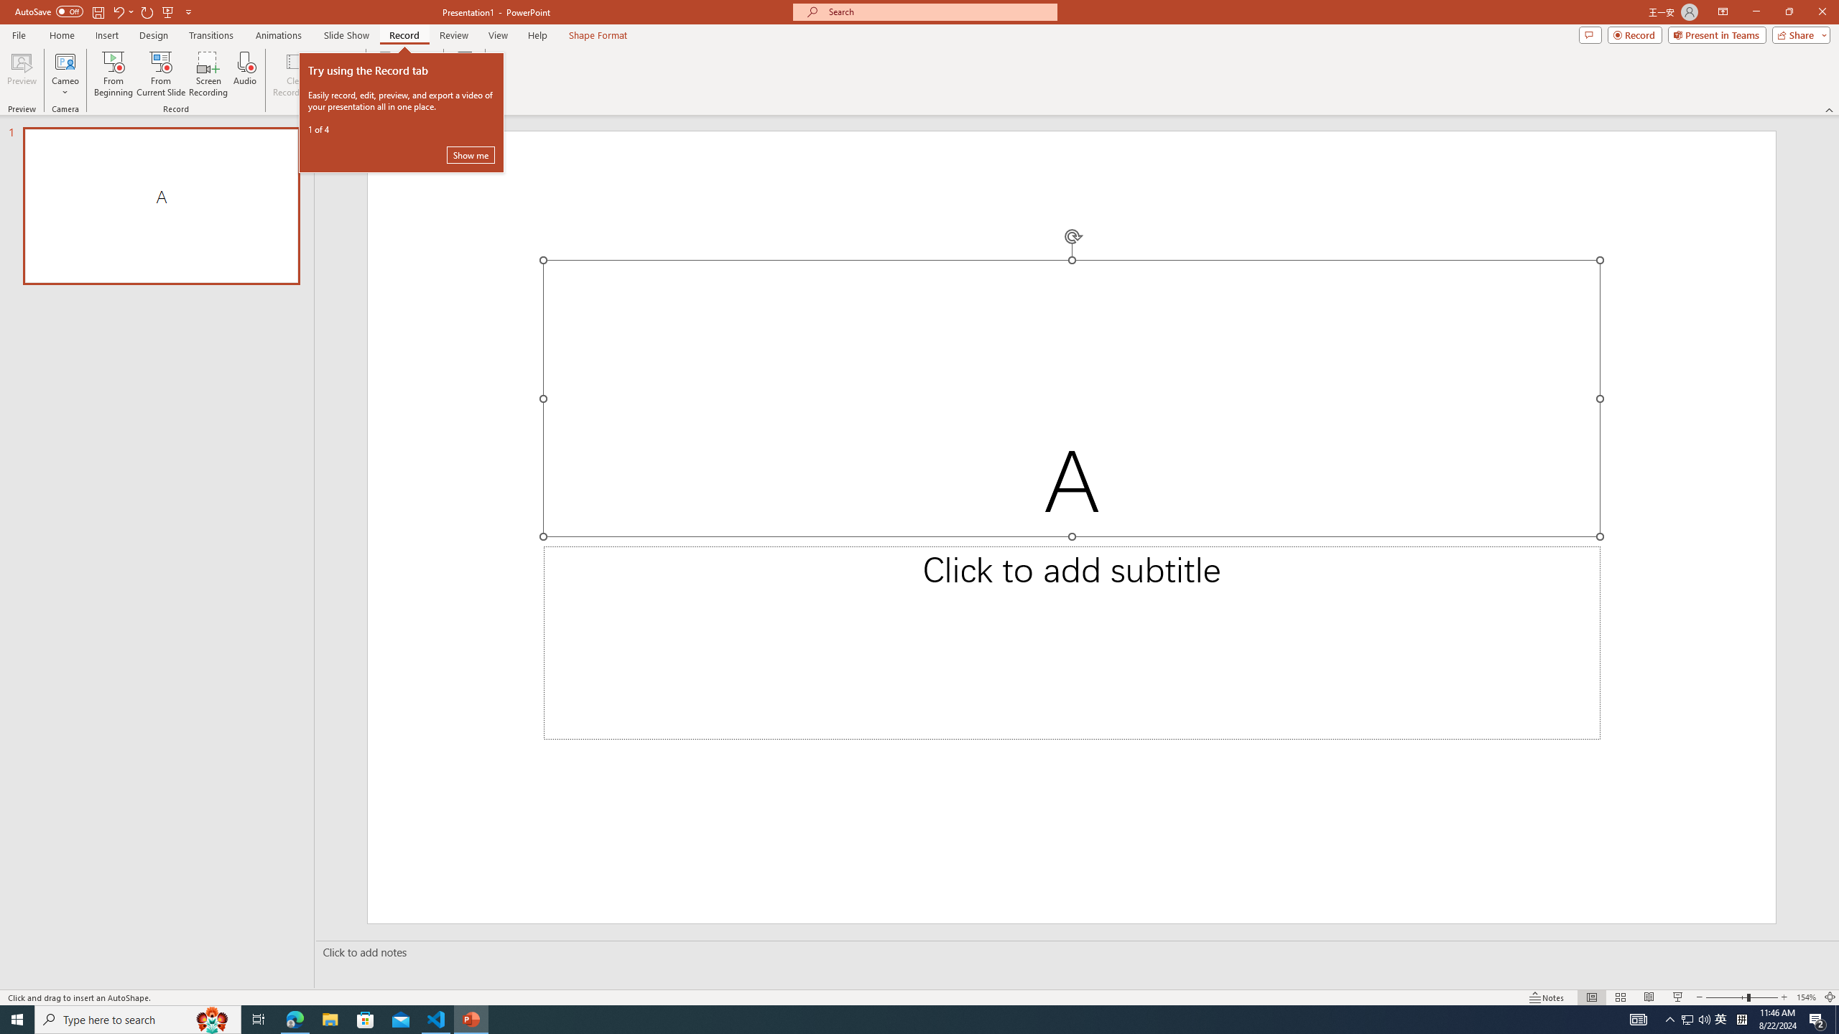 This screenshot has height=1034, width=1839. Describe the element at coordinates (161, 74) in the screenshot. I see `From Current Slide...` at that location.